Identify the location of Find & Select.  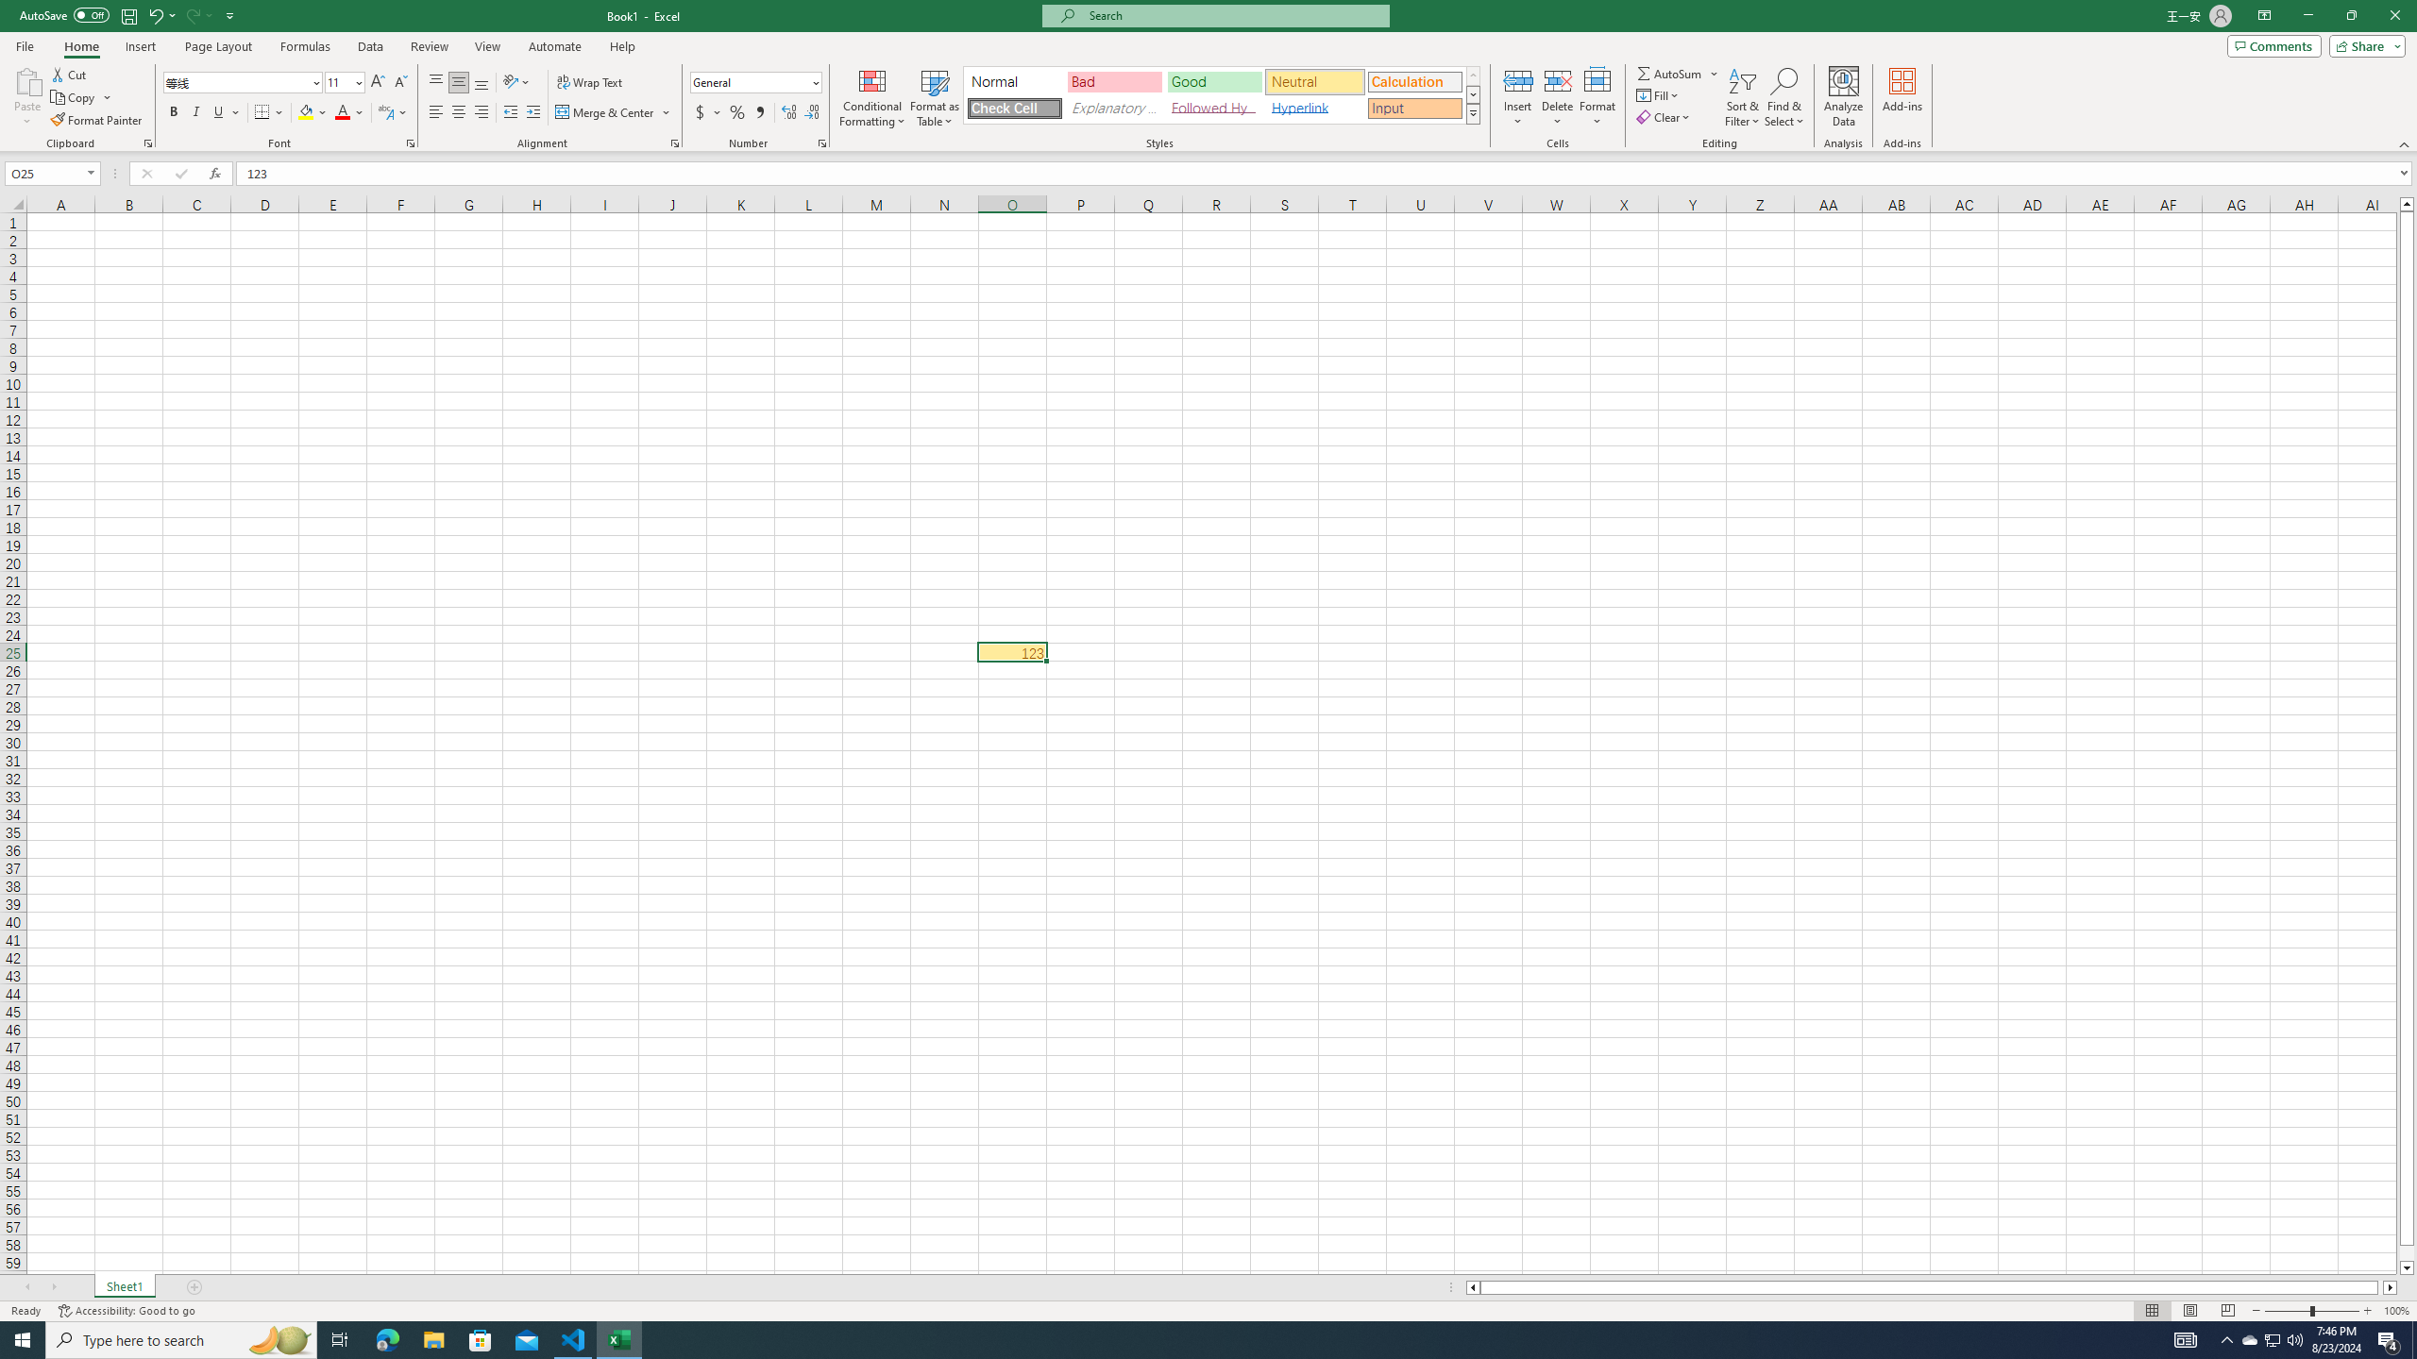
(1784, 97).